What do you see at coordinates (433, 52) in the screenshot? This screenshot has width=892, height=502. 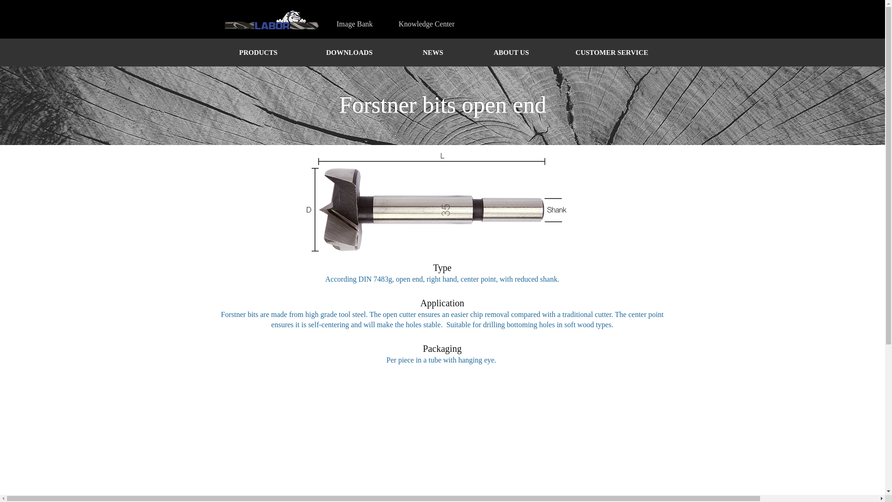 I see `NEWS` at bounding box center [433, 52].